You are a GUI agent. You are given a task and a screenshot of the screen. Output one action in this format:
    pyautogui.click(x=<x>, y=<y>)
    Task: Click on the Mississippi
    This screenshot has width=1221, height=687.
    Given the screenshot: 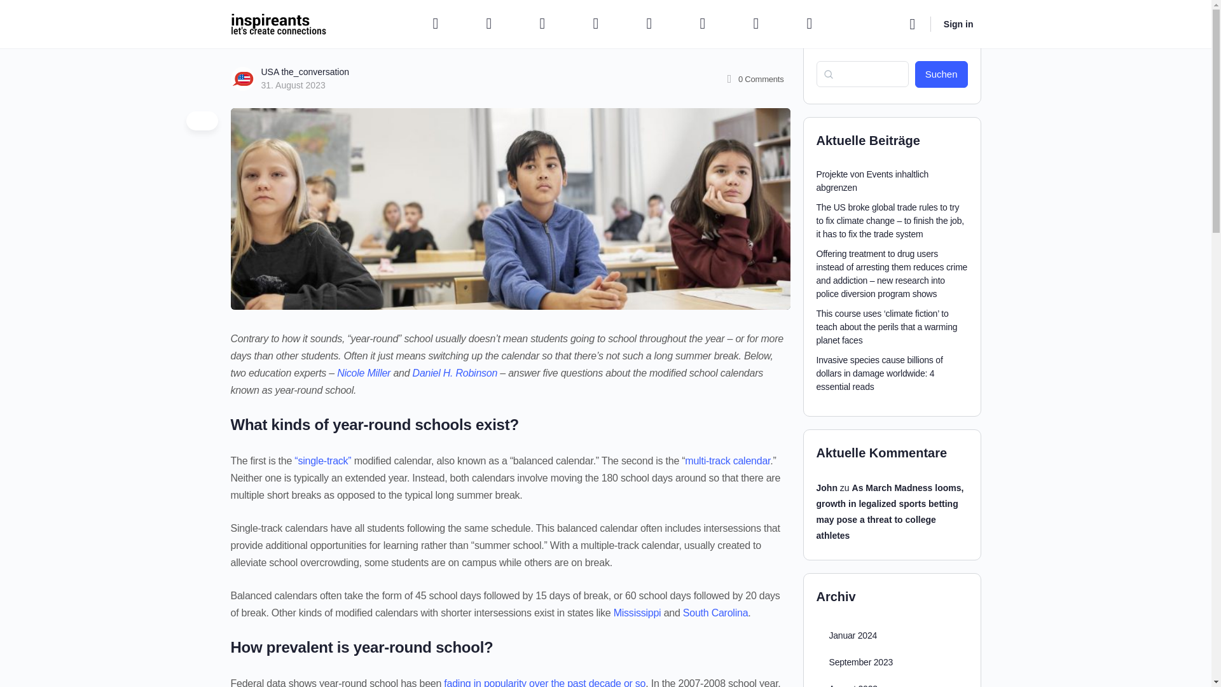 What is the action you would take?
    pyautogui.click(x=637, y=613)
    